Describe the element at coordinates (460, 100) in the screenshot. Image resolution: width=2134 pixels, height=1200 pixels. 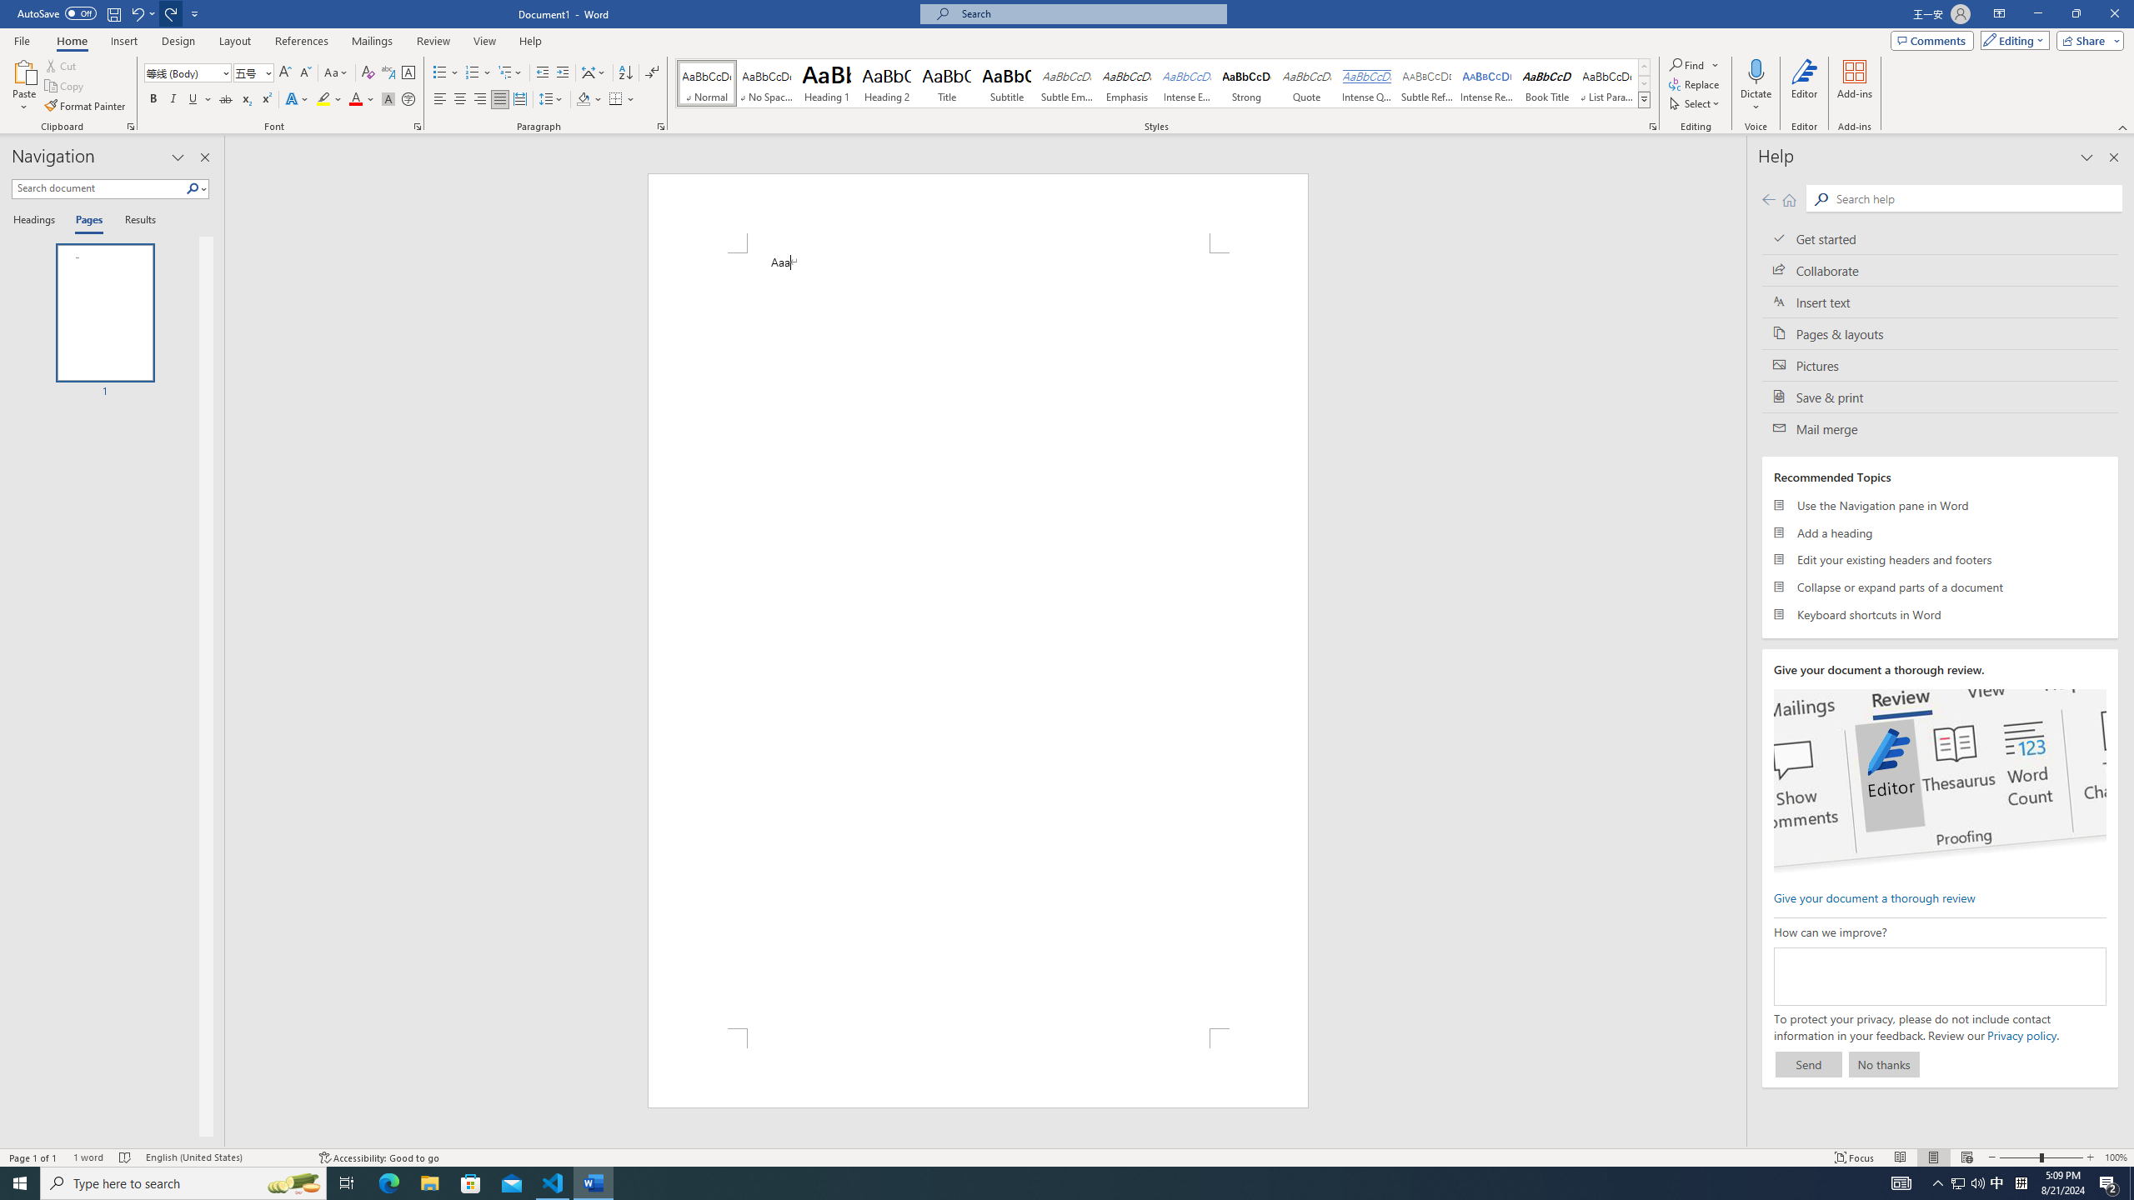
I see `Center` at that location.